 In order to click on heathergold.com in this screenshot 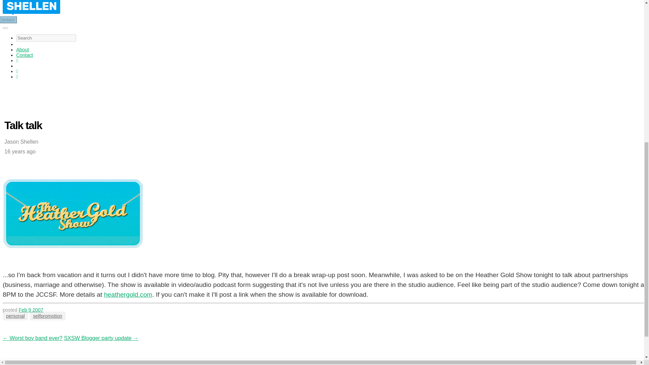, I will do `click(128, 294)`.